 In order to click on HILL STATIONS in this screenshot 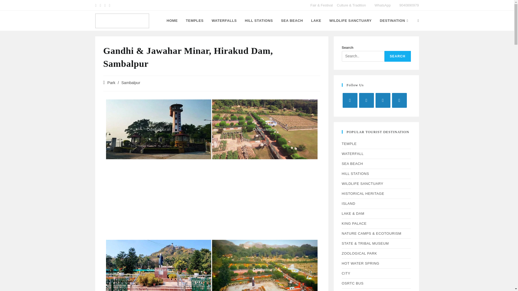, I will do `click(259, 20)`.